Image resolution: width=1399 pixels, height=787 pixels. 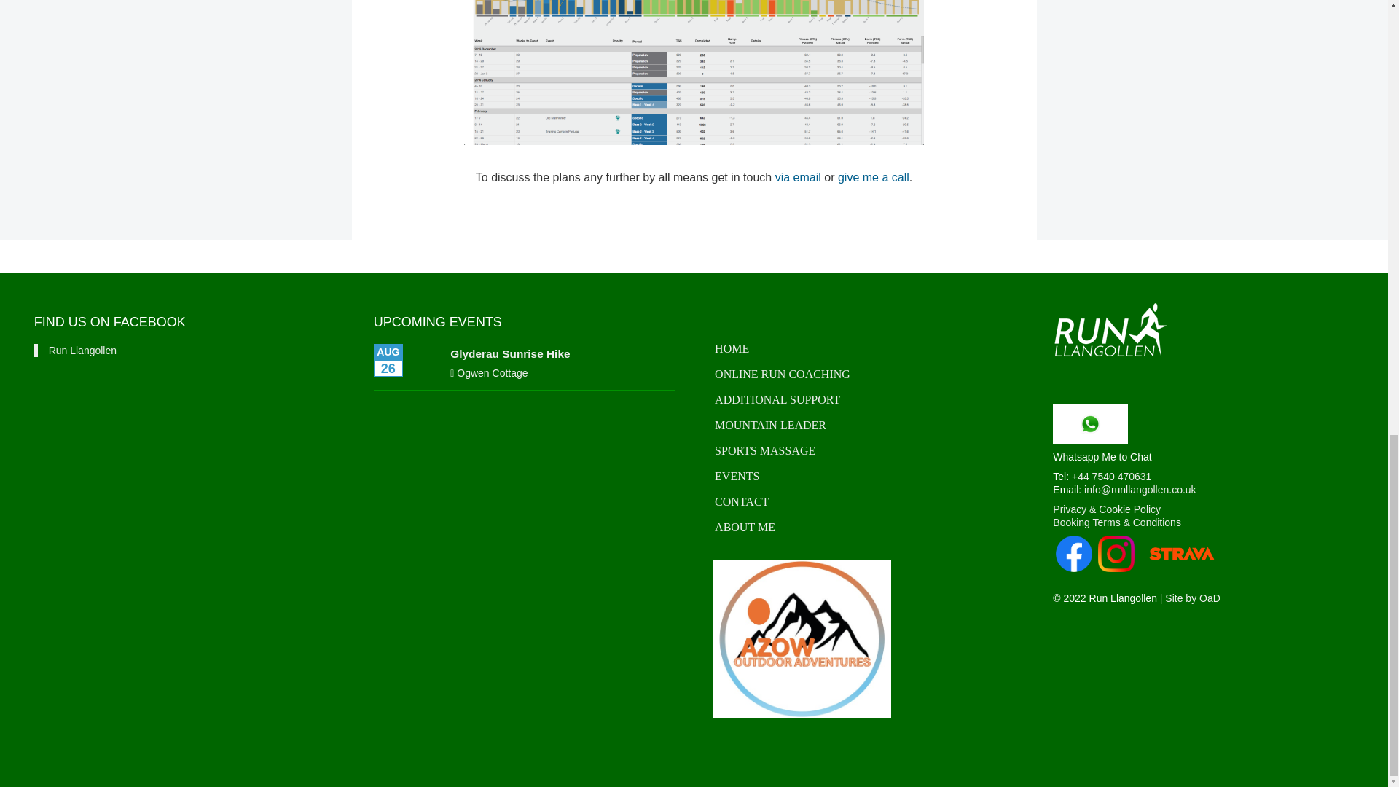 I want to click on Glyderau Sunrise Hike, so click(x=510, y=353).